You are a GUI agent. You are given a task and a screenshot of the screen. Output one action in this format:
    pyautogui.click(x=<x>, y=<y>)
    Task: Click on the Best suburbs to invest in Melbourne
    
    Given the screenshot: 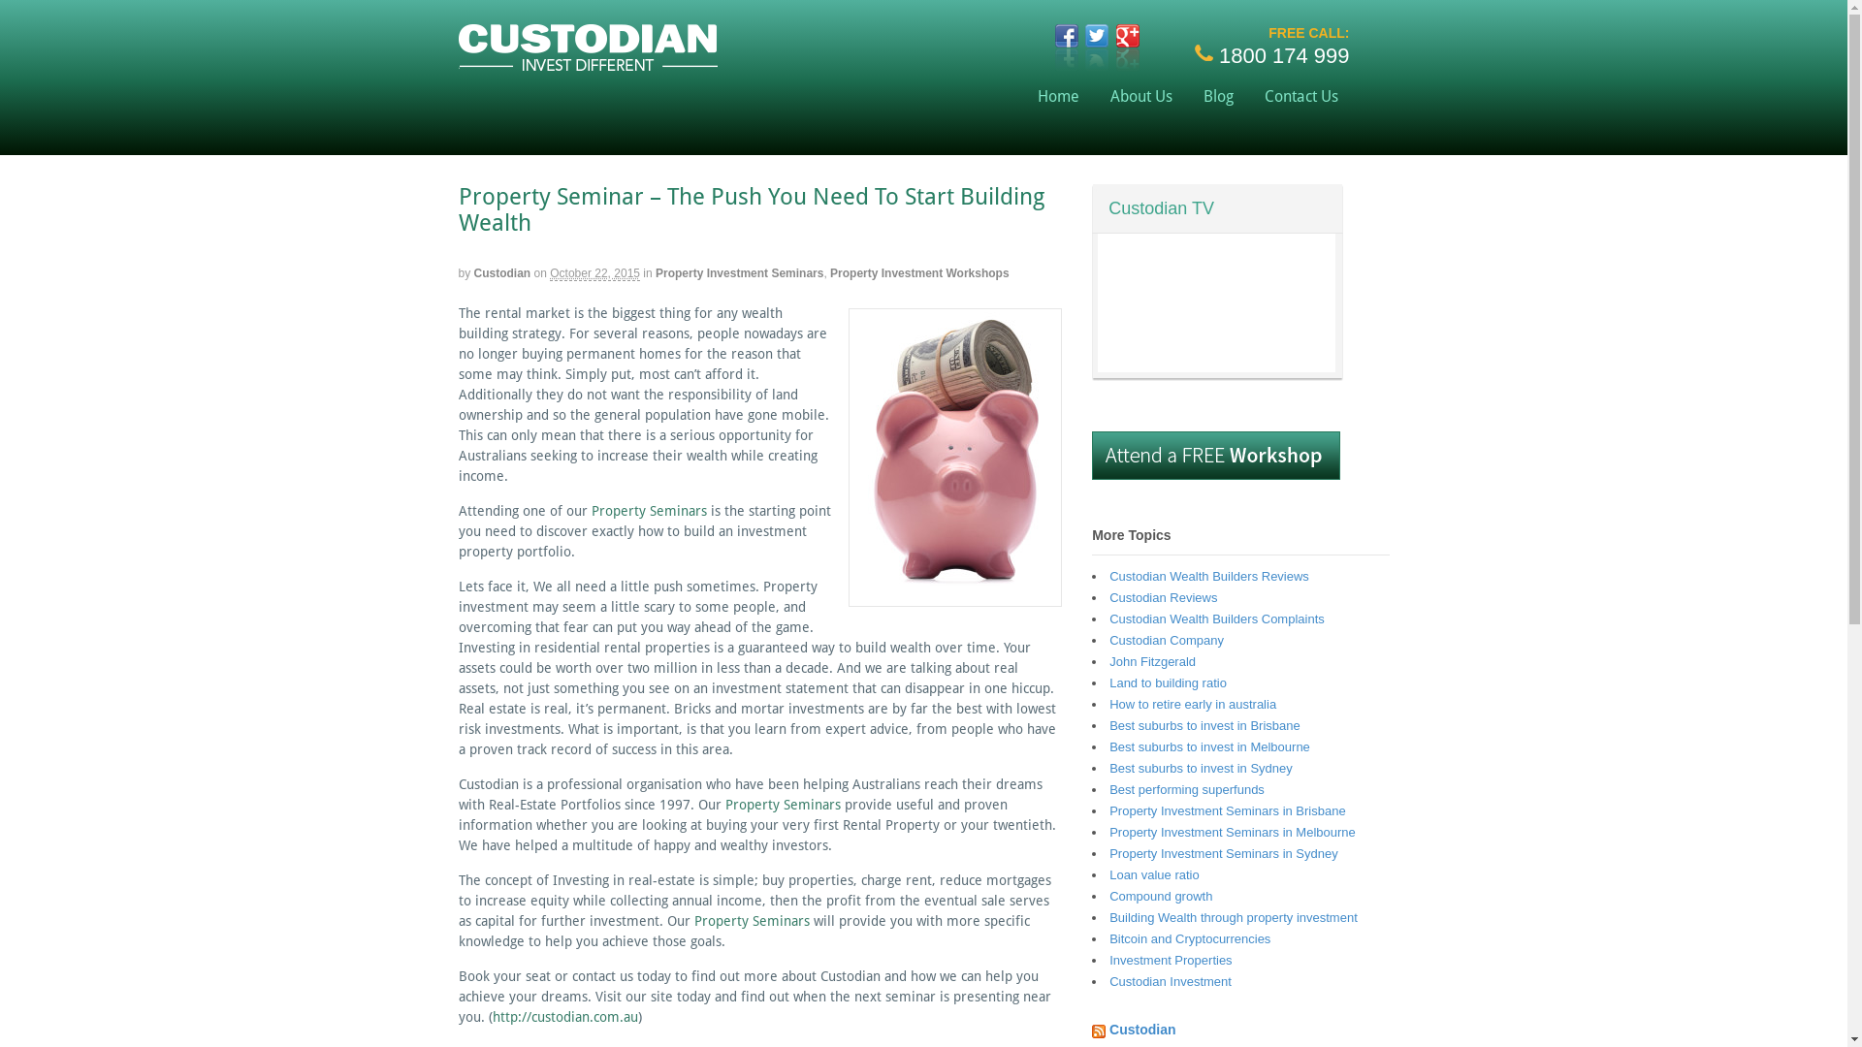 What is the action you would take?
    pyautogui.click(x=1210, y=746)
    